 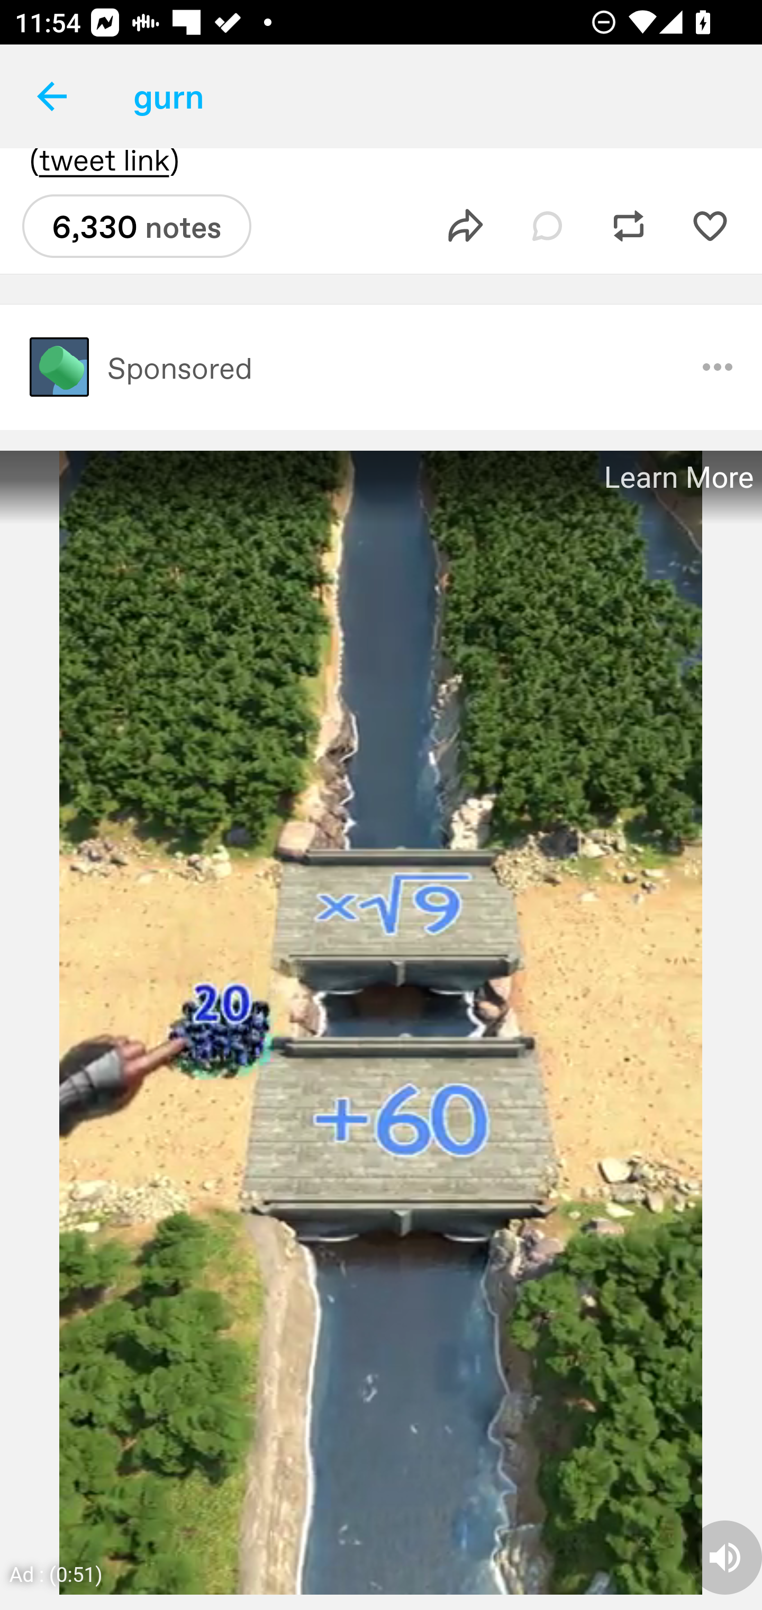 I want to click on Learn More, so click(x=677, y=477).